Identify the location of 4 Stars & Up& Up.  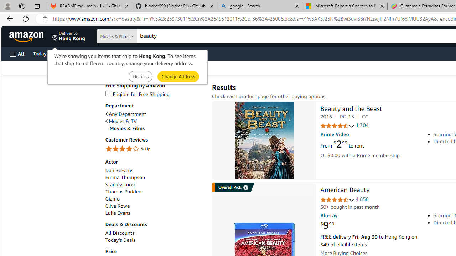
(155, 149).